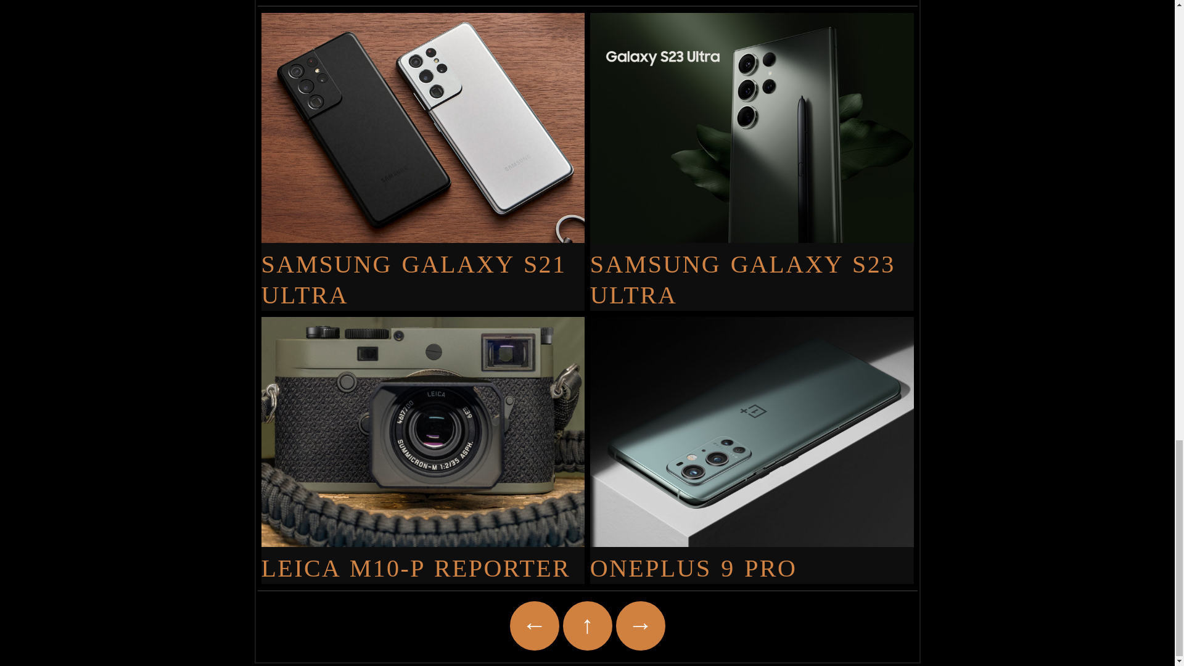 Image resolution: width=1184 pixels, height=666 pixels. Describe the element at coordinates (752, 560) in the screenshot. I see `OnePlus 9 Pro` at that location.